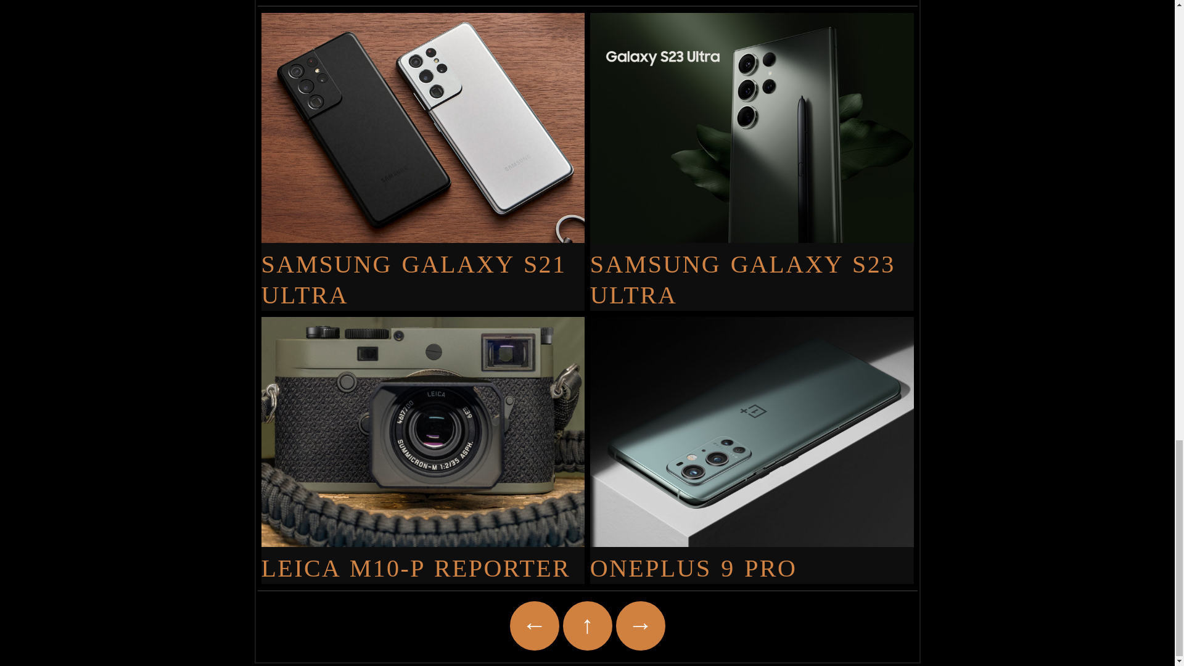 Image resolution: width=1184 pixels, height=666 pixels. Describe the element at coordinates (752, 560) in the screenshot. I see `OnePlus 9 Pro` at that location.